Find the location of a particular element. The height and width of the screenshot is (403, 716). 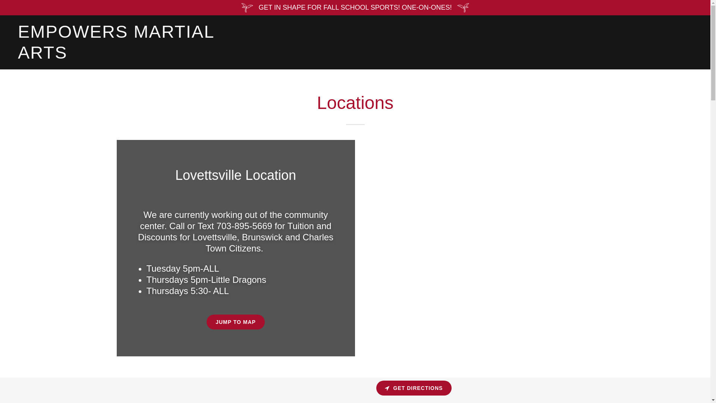

EMPOWERS MARTIAL ARTS is located at coordinates (136, 56).